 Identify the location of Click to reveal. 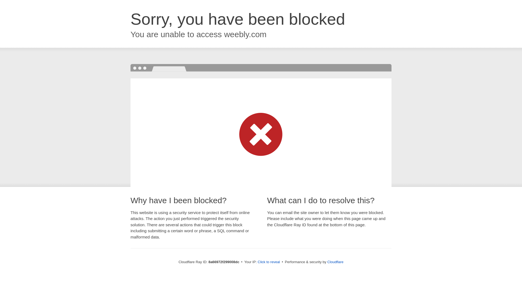
(269, 262).